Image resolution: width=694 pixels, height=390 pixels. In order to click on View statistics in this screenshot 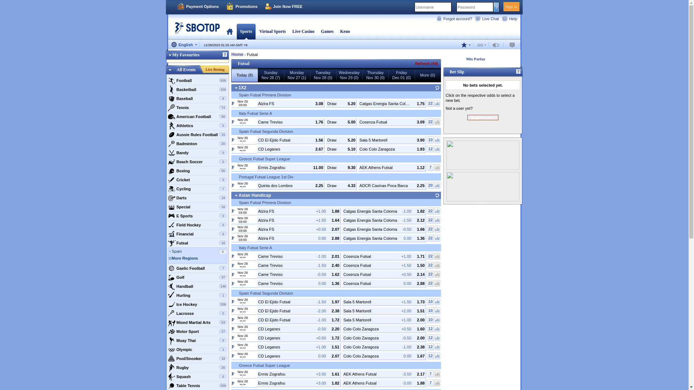, I will do `click(437, 186)`.